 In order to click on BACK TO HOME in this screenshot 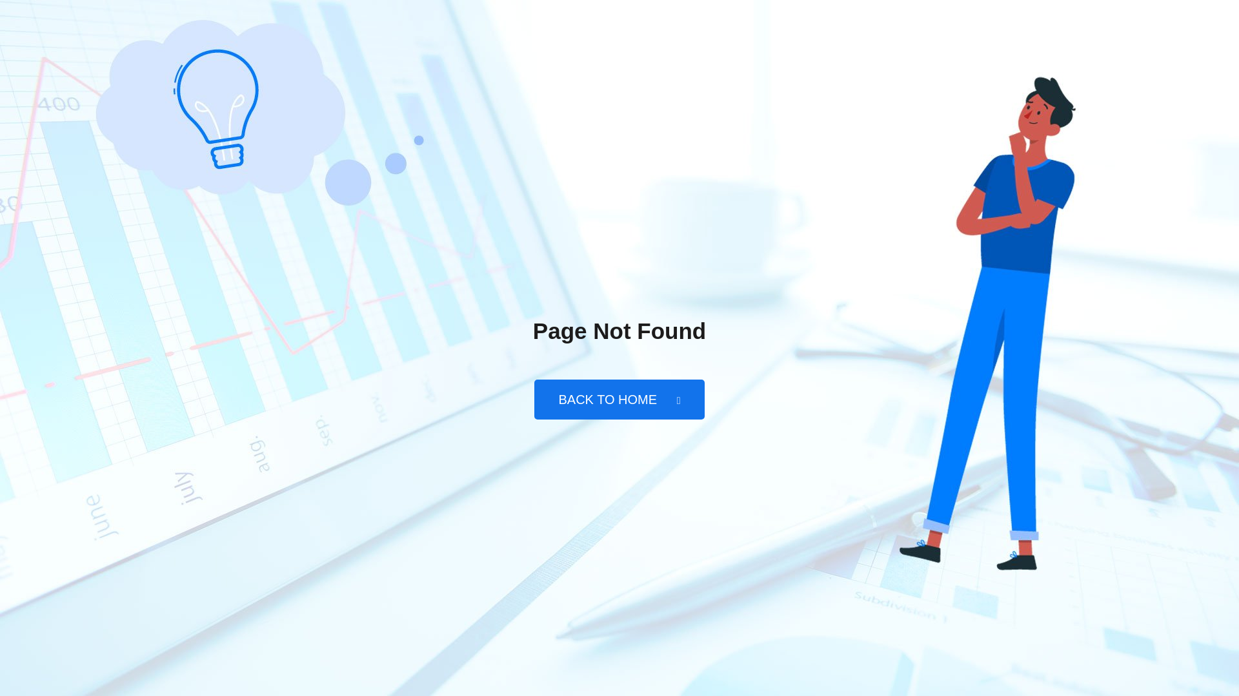, I will do `click(618, 400)`.